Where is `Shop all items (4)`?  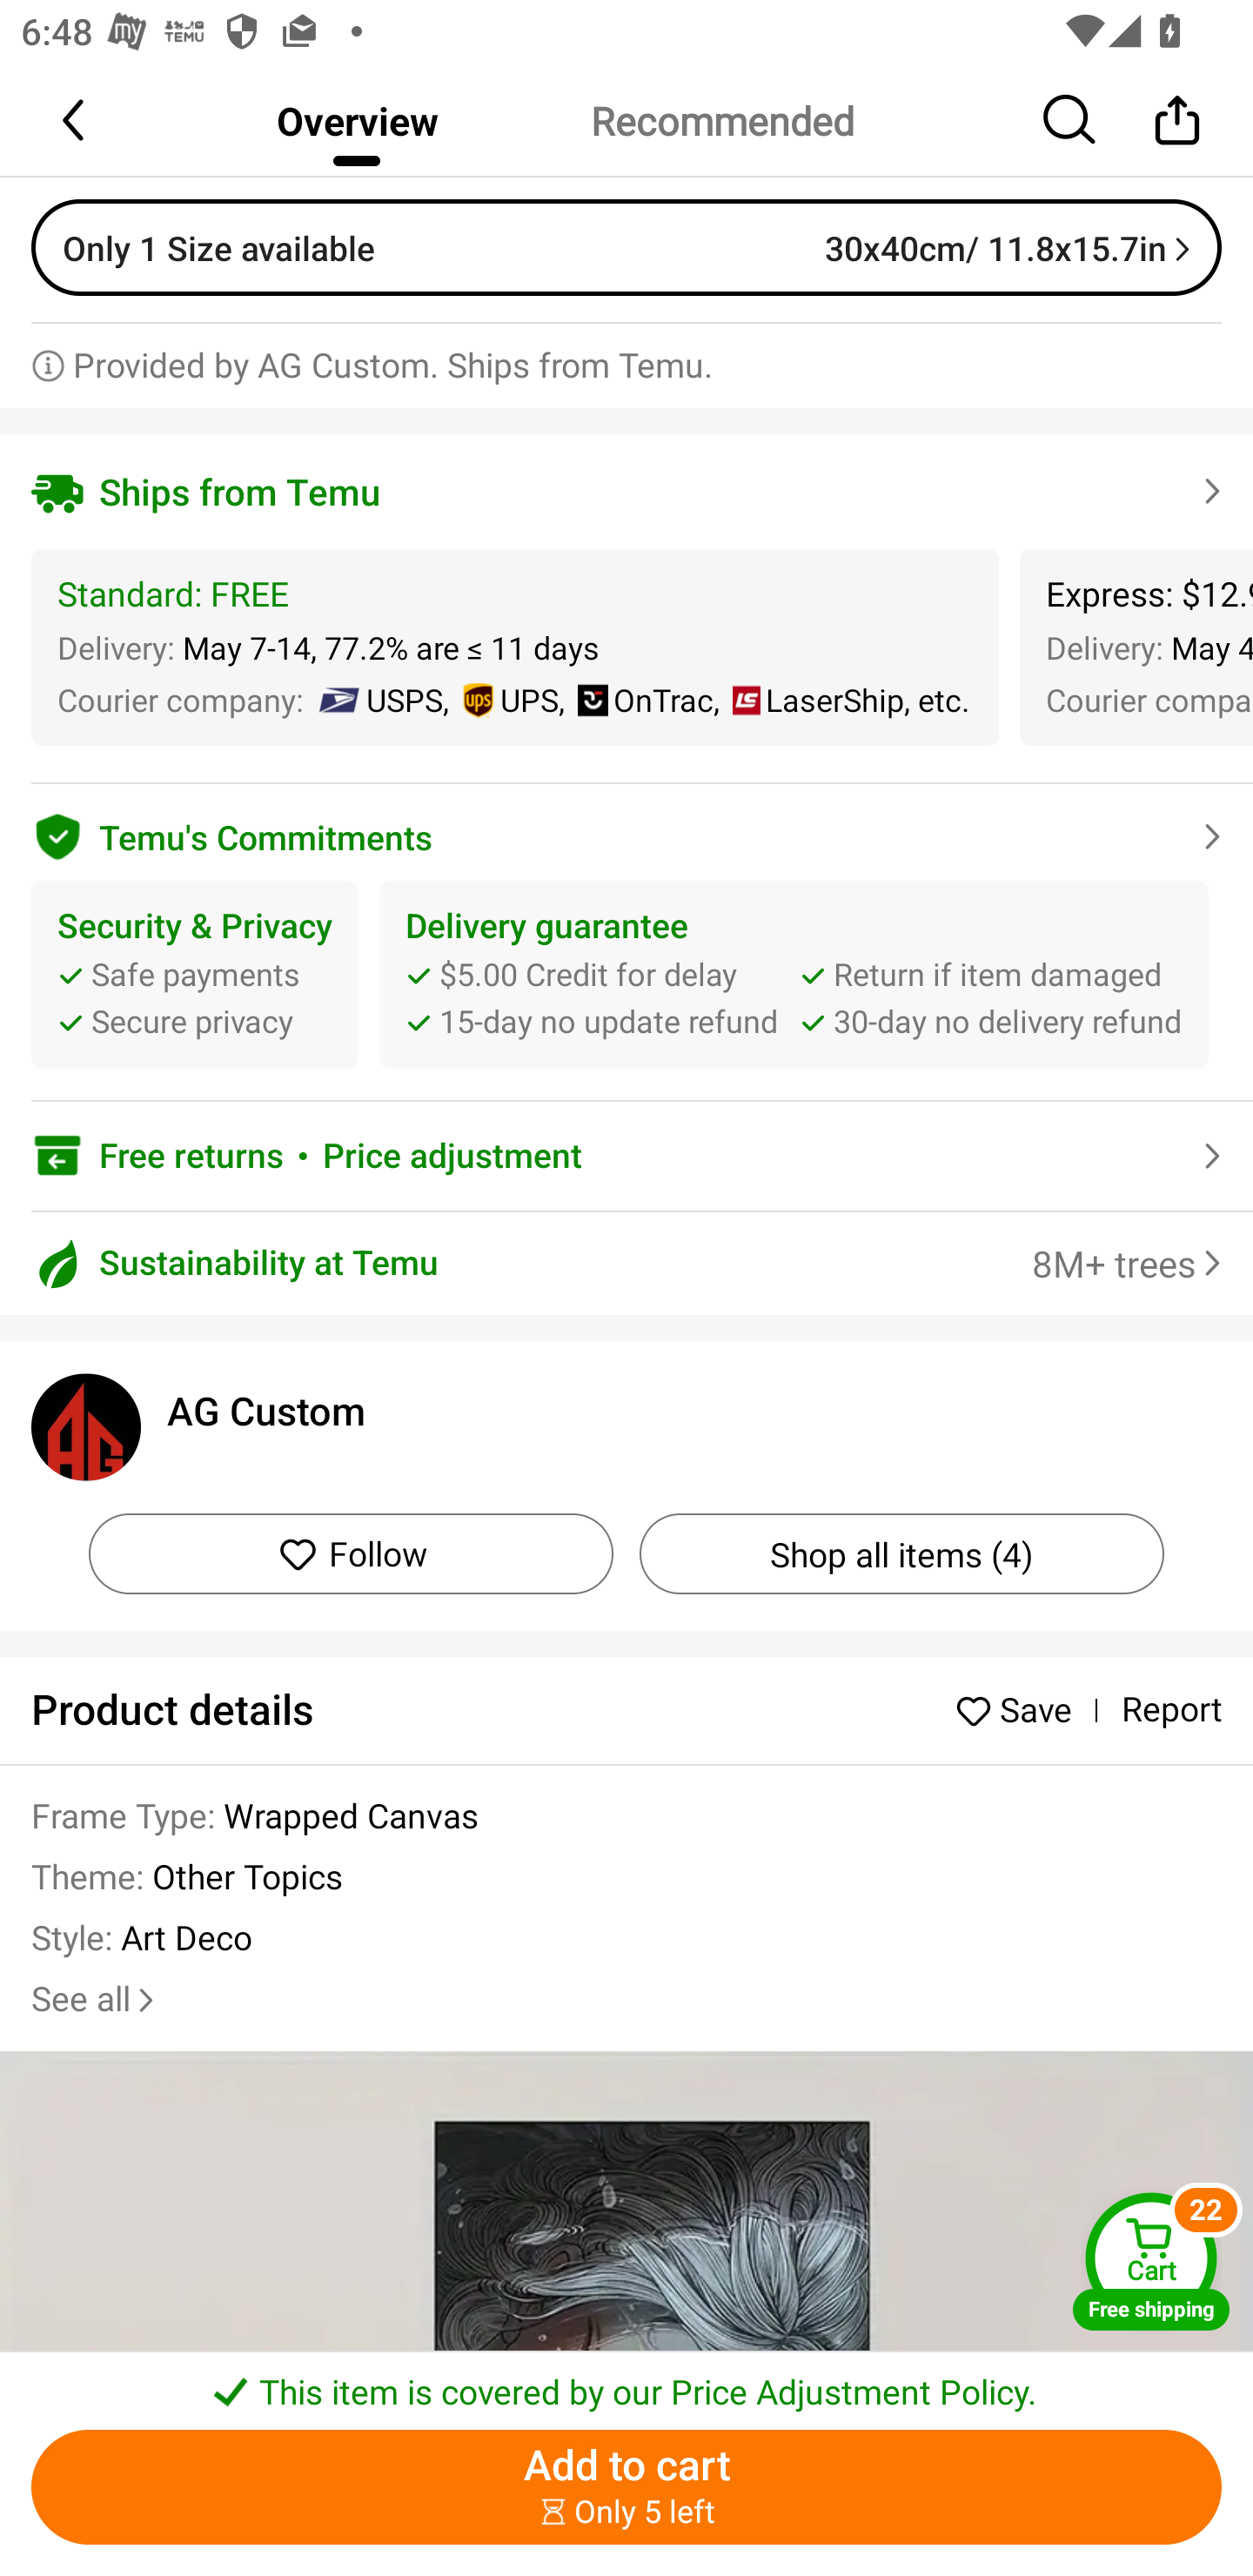 Shop all items (4) is located at coordinates (901, 1554).